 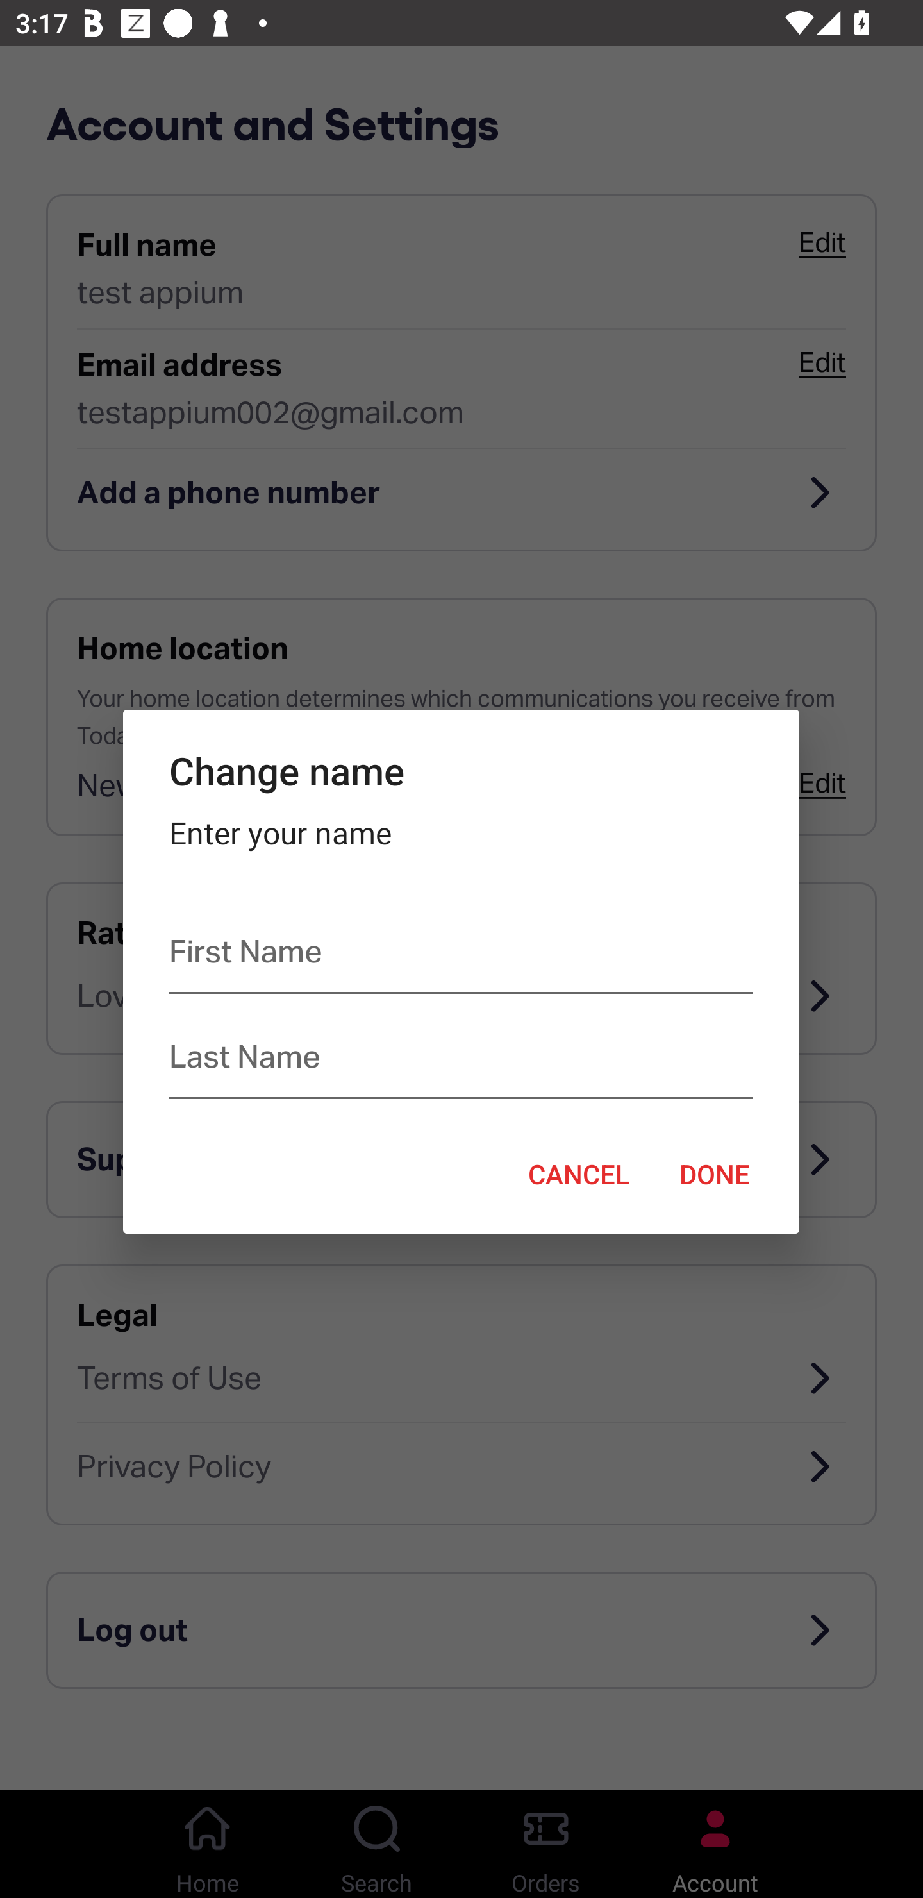 What do you see at coordinates (715, 1173) in the screenshot?
I see `DONE` at bounding box center [715, 1173].